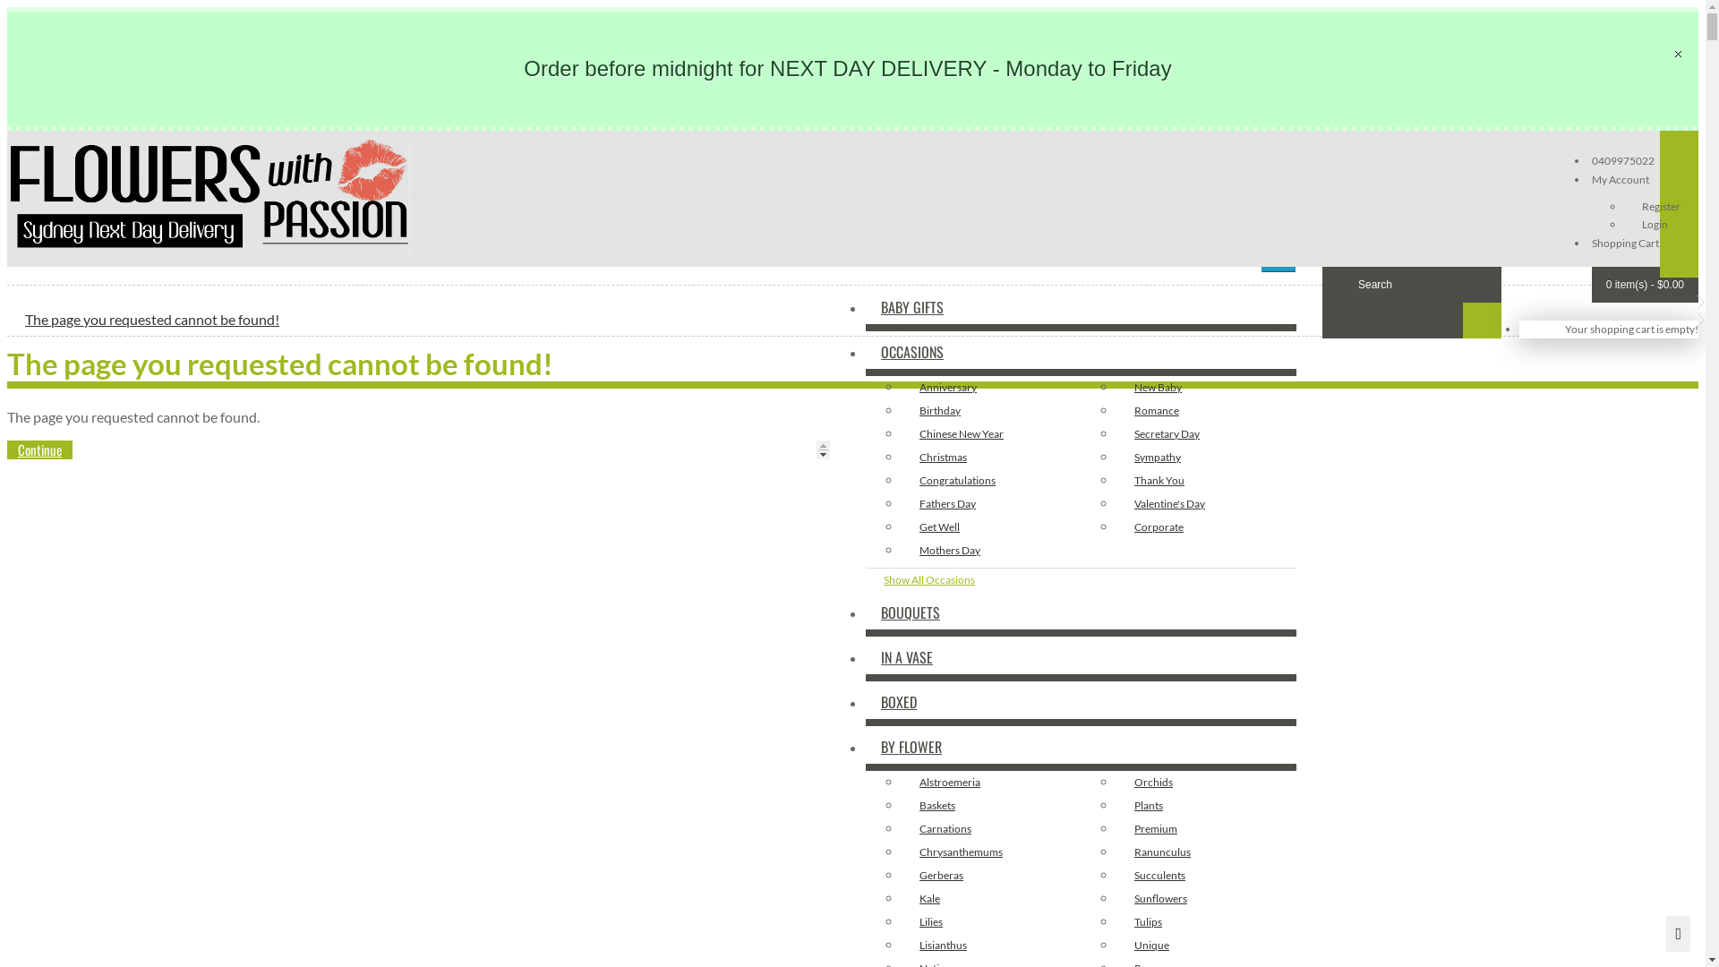 The height and width of the screenshot is (967, 1719). Describe the element at coordinates (991, 945) in the screenshot. I see `Lisianthus` at that location.